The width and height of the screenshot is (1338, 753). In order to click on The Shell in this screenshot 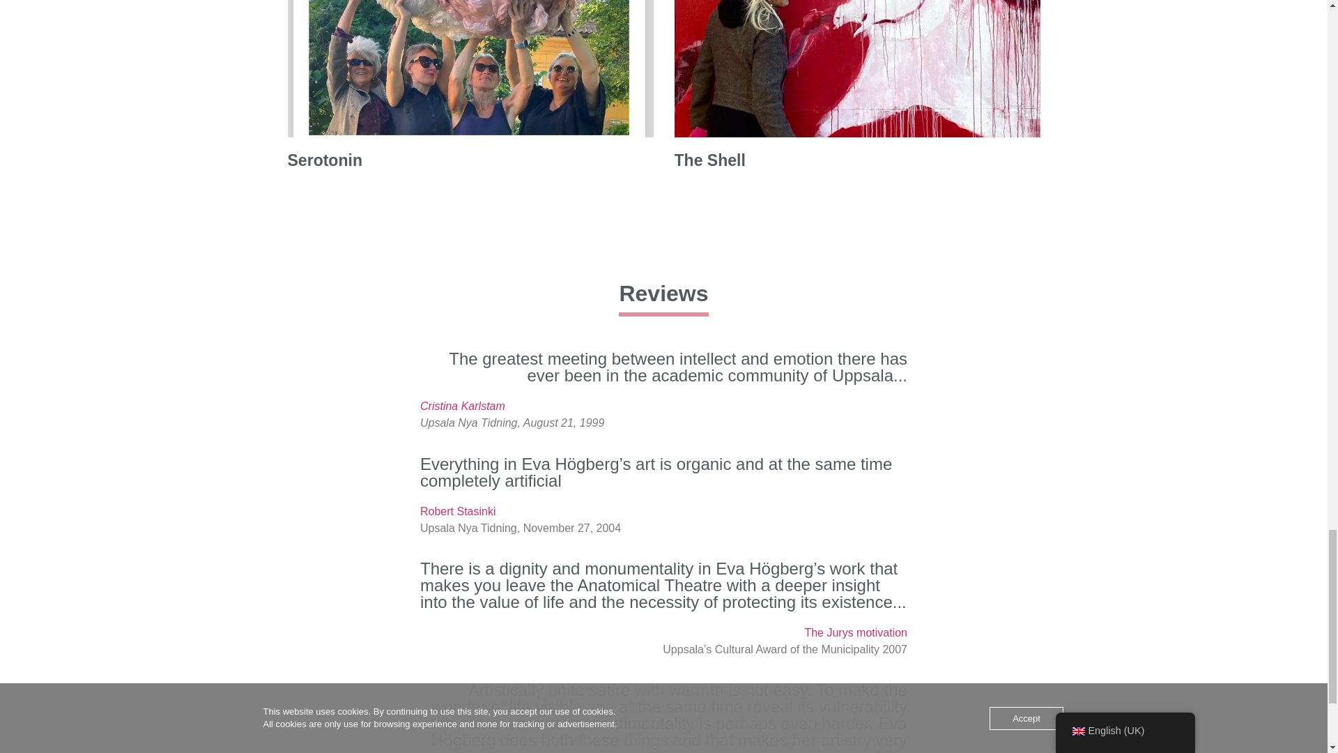, I will do `click(709, 160)`.